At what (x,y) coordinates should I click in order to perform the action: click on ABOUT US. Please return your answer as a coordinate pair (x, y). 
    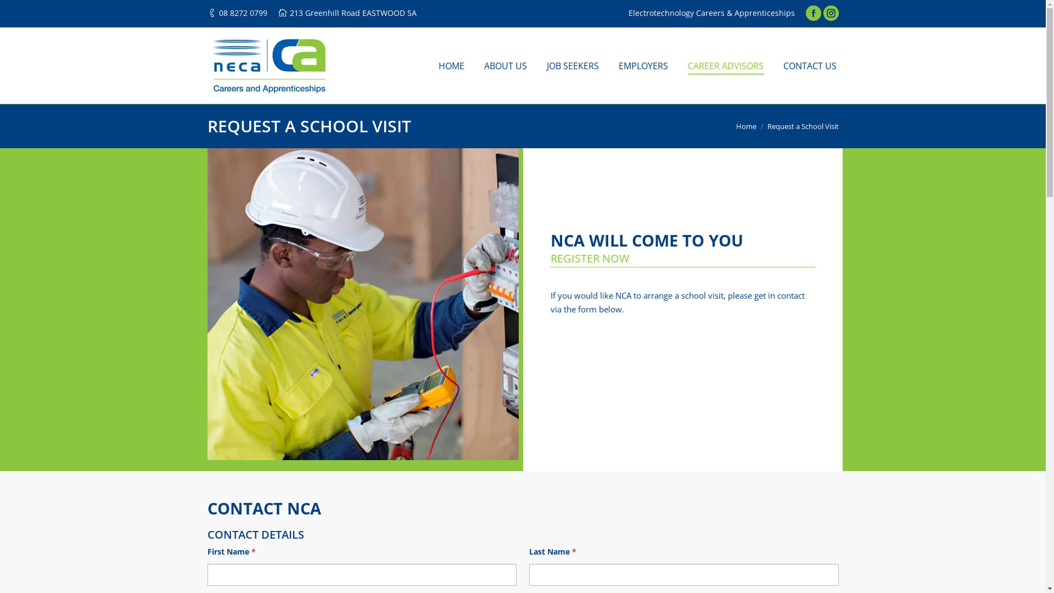
    Looking at the image, I should click on (506, 66).